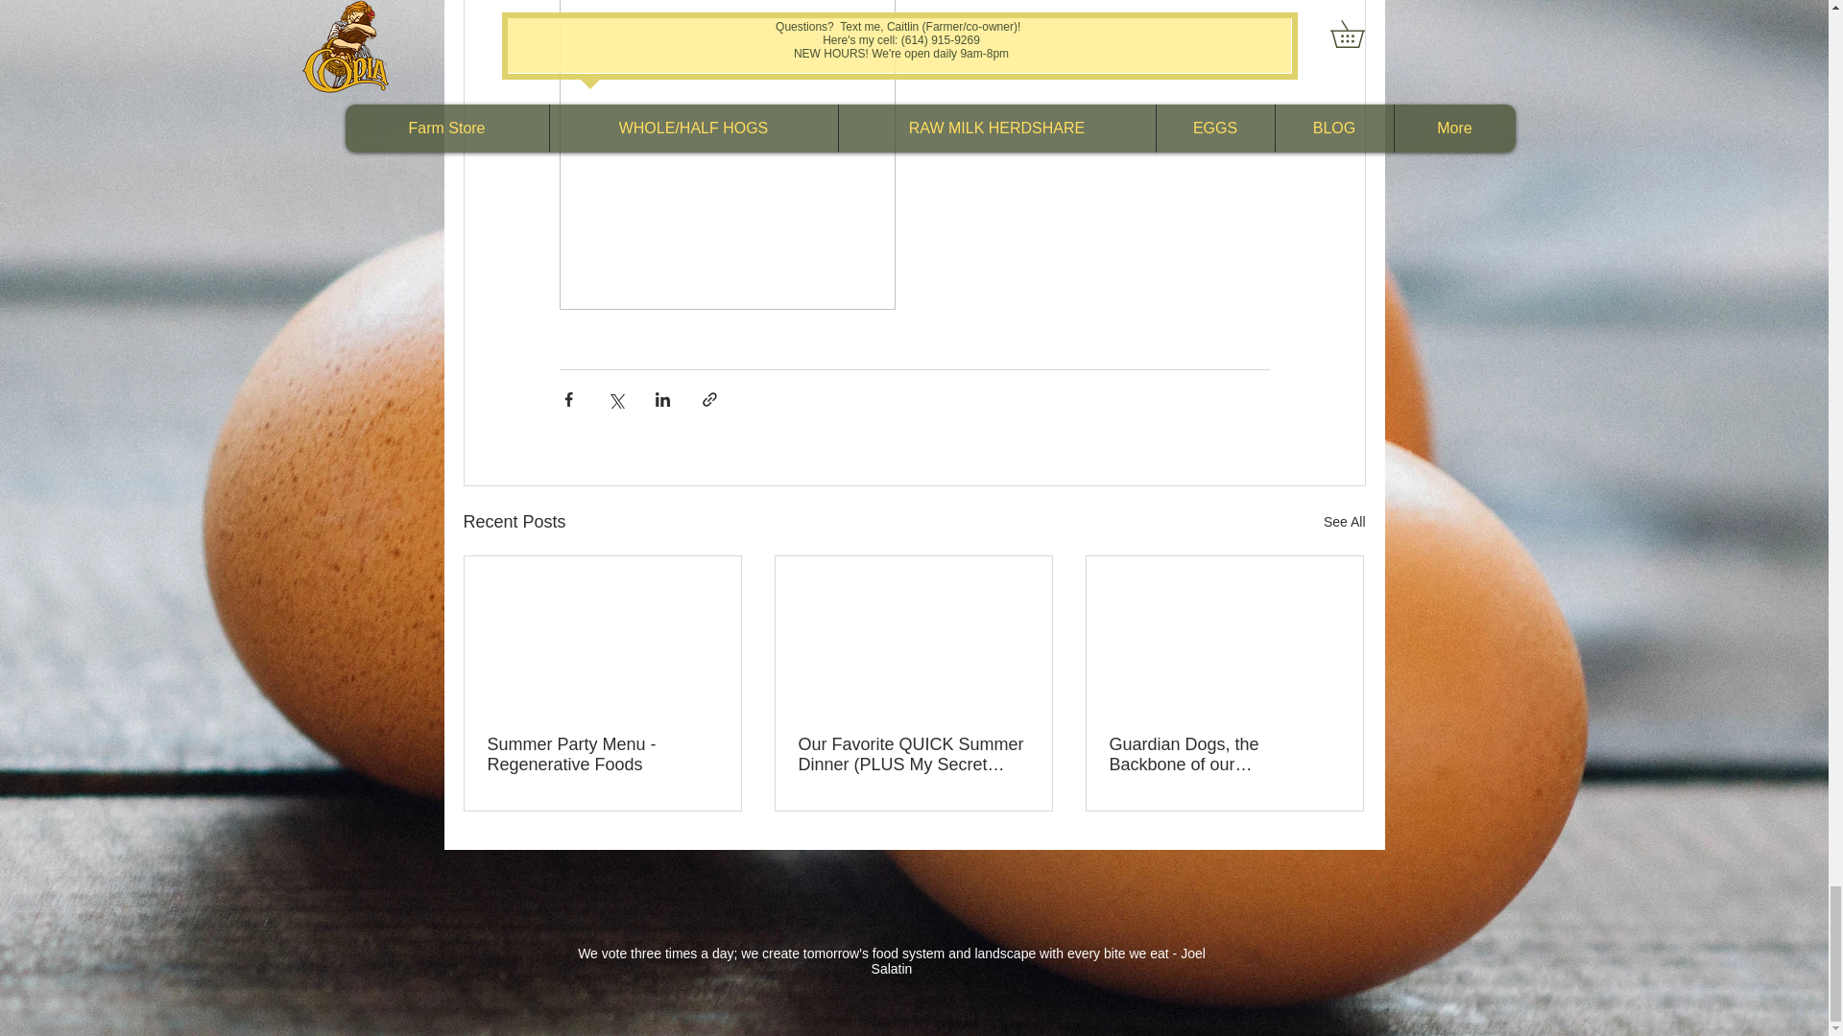  Describe the element at coordinates (1224, 754) in the screenshot. I see `Guardian Dogs, the Backbone of our Regenerative System` at that location.